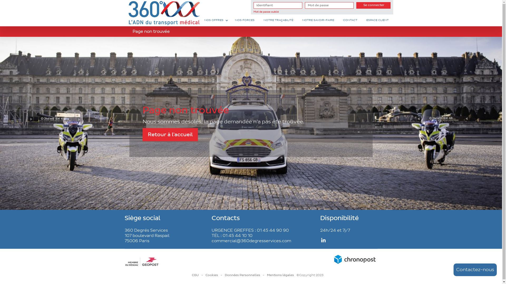 The height and width of the screenshot is (284, 506). I want to click on Se connecter, so click(373, 5).